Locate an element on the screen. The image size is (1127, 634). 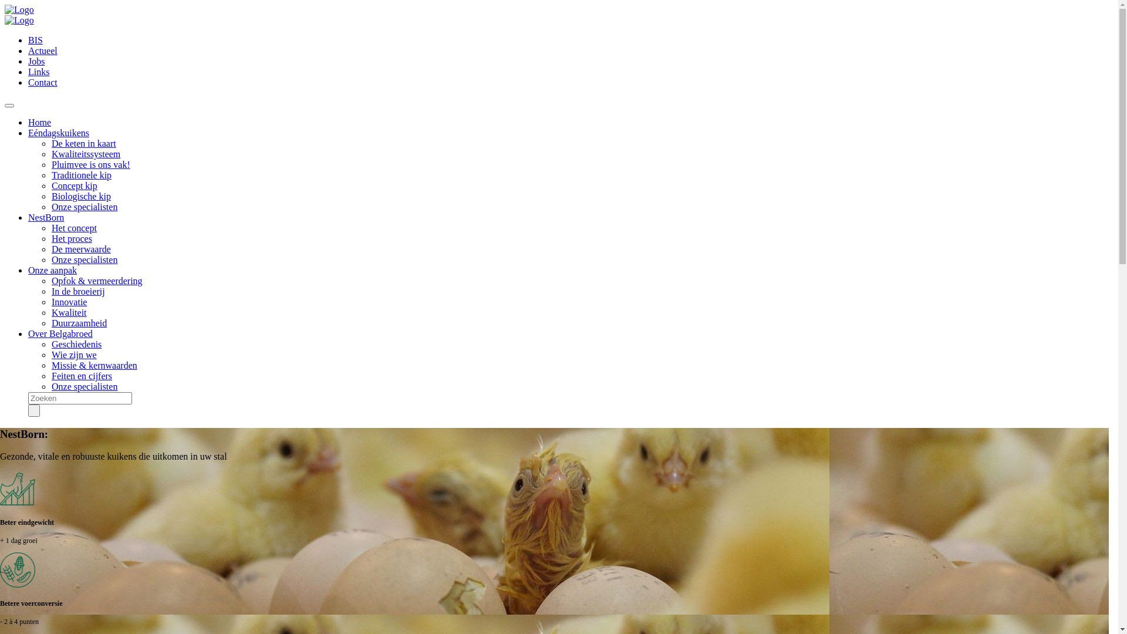
Pluimvee is ons vak! is located at coordinates (91, 164).